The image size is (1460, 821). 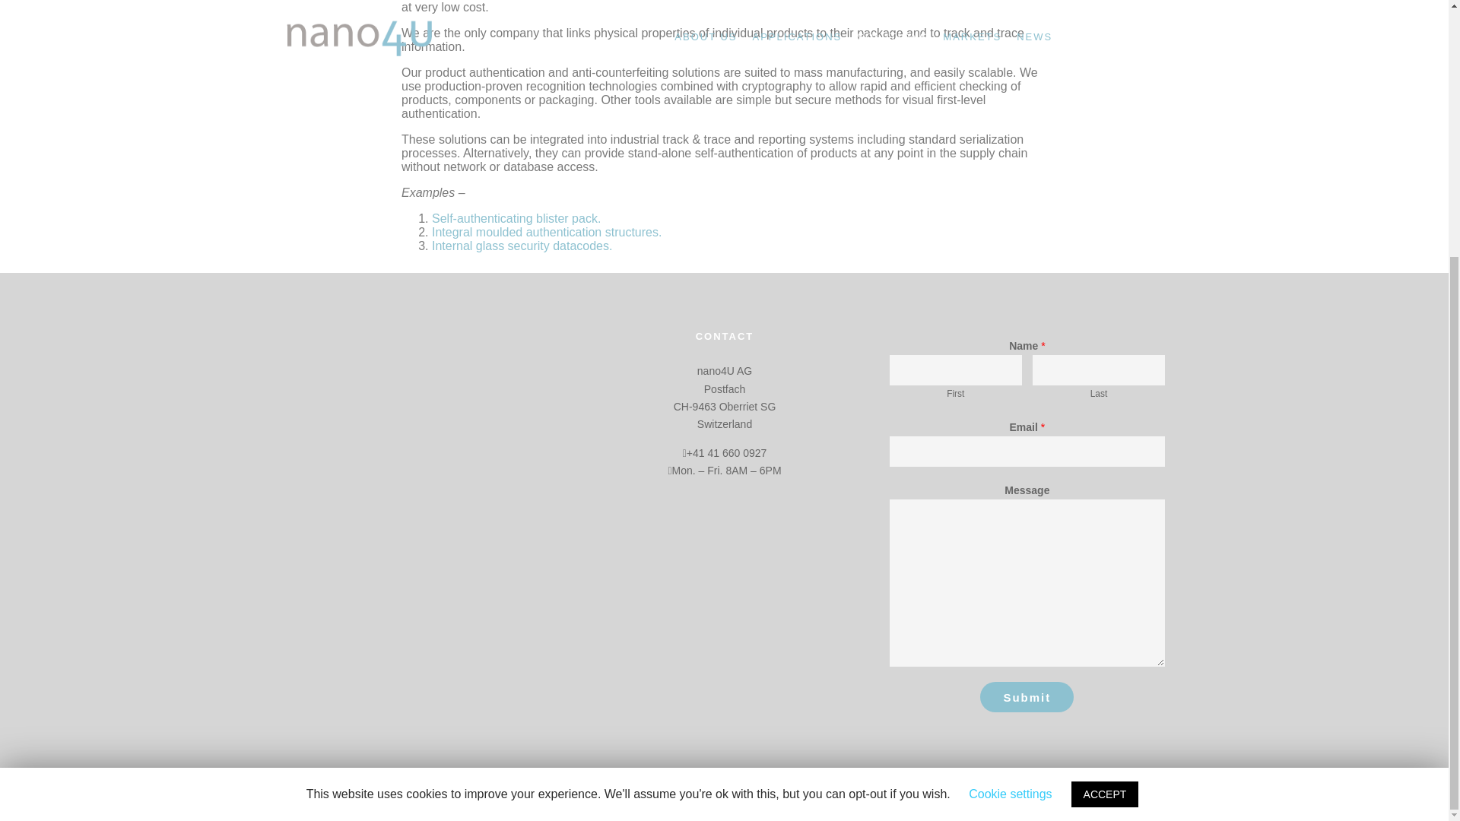 I want to click on Internal glass security datacodes., so click(x=522, y=246).